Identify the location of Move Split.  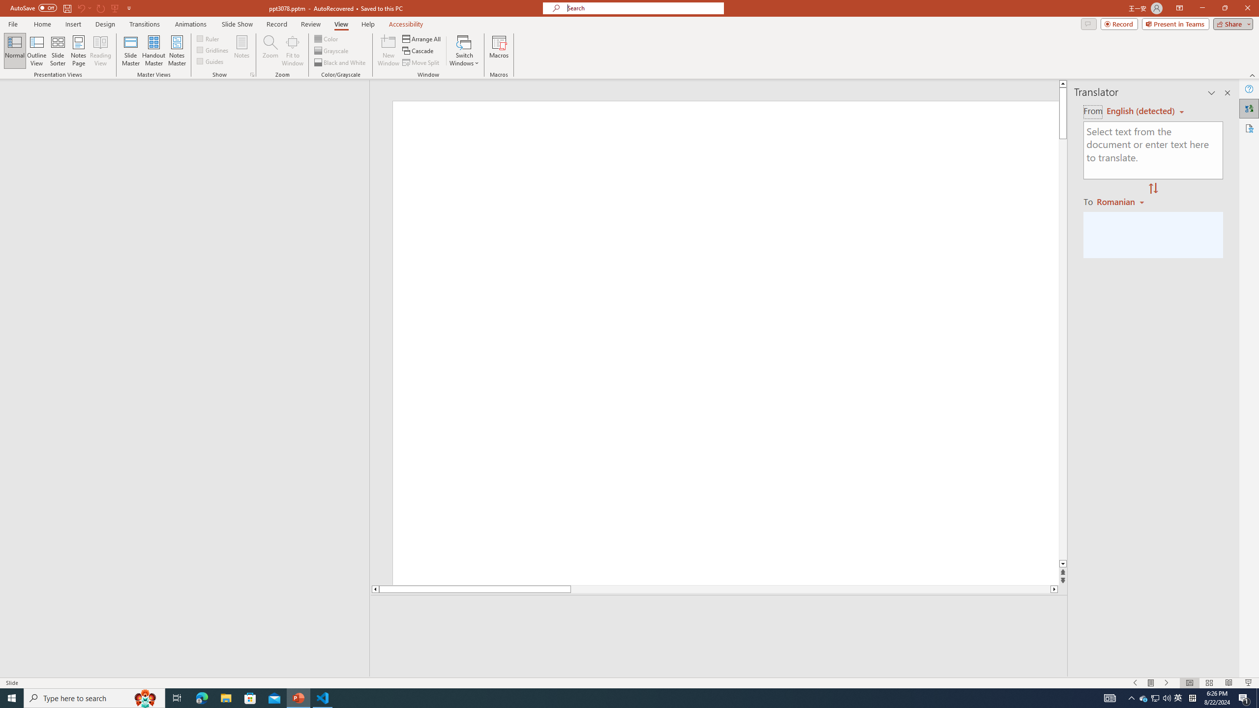
(422, 63).